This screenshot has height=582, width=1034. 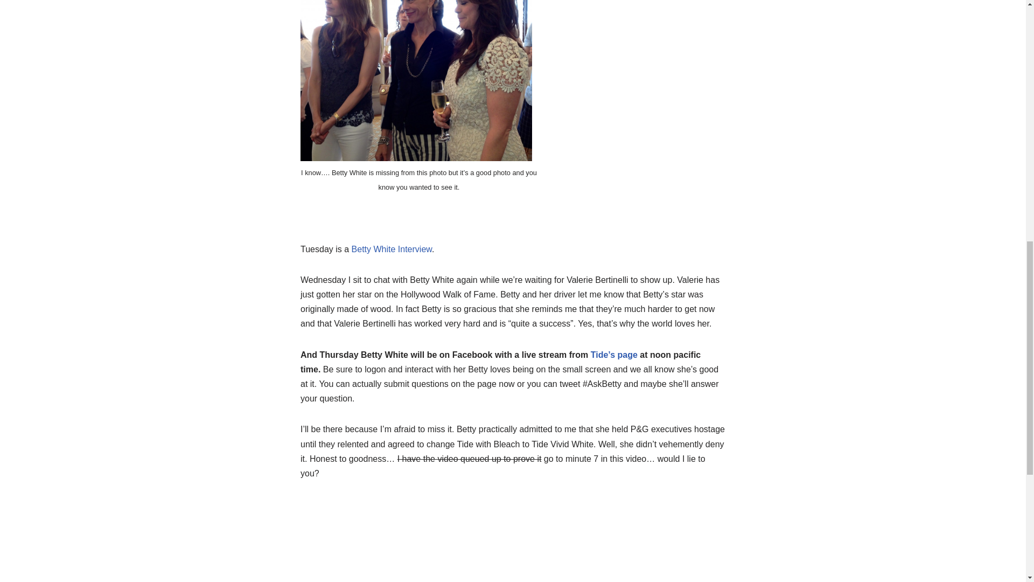 What do you see at coordinates (392, 249) in the screenshot?
I see `Betty White, Previlean, Eylashes and The Beach` at bounding box center [392, 249].